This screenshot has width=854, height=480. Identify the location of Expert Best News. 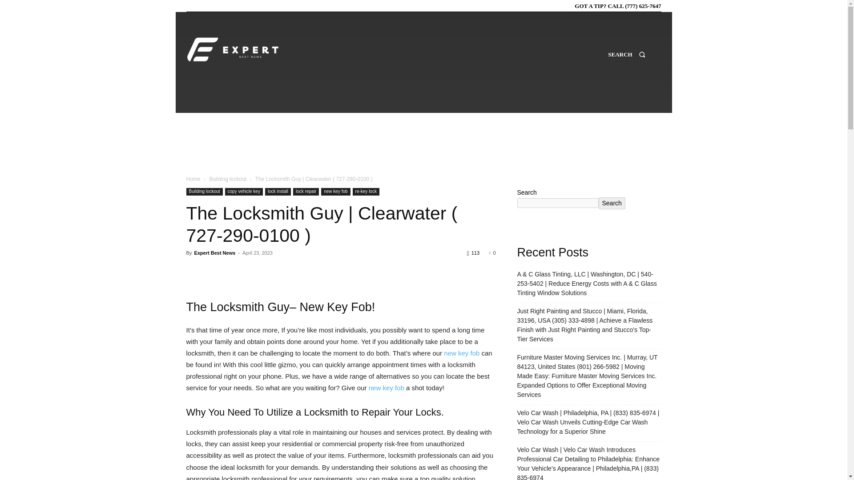
(214, 252).